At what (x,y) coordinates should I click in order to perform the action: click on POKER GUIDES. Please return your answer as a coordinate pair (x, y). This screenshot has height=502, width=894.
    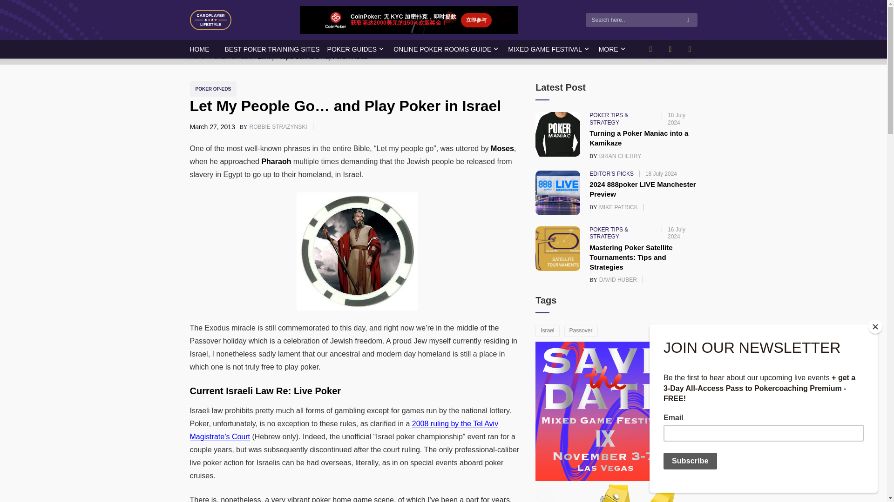
    Looking at the image, I should click on (352, 49).